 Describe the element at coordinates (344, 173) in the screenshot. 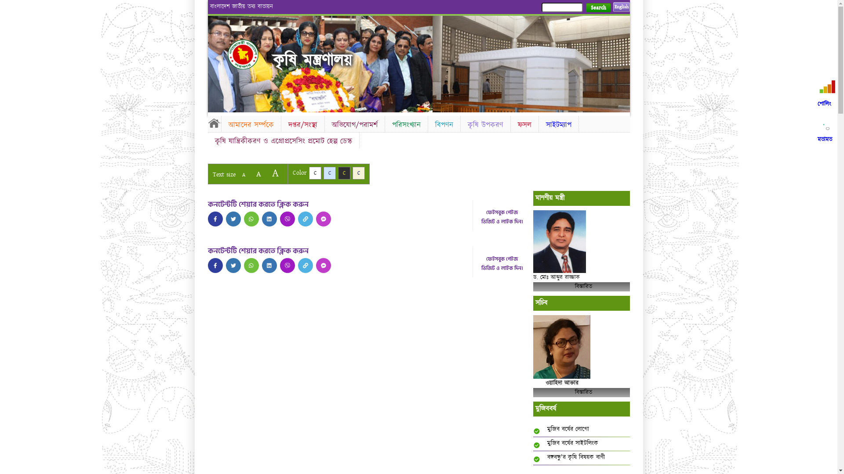

I see `C` at that location.